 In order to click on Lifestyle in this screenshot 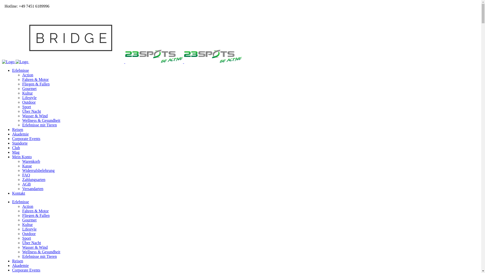, I will do `click(29, 98)`.